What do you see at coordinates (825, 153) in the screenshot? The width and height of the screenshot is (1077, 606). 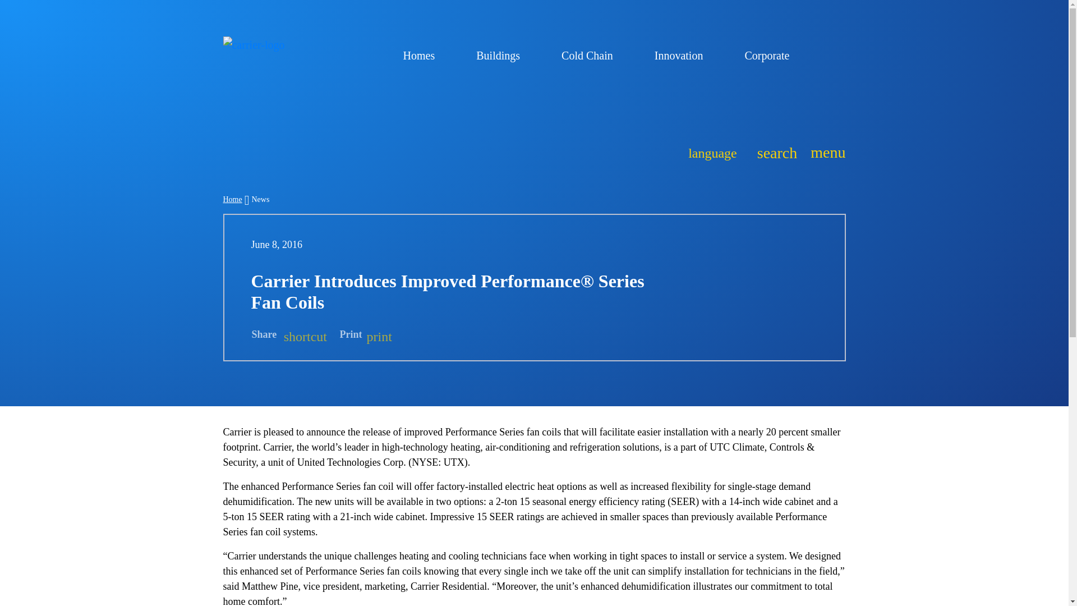 I see `language` at bounding box center [825, 153].